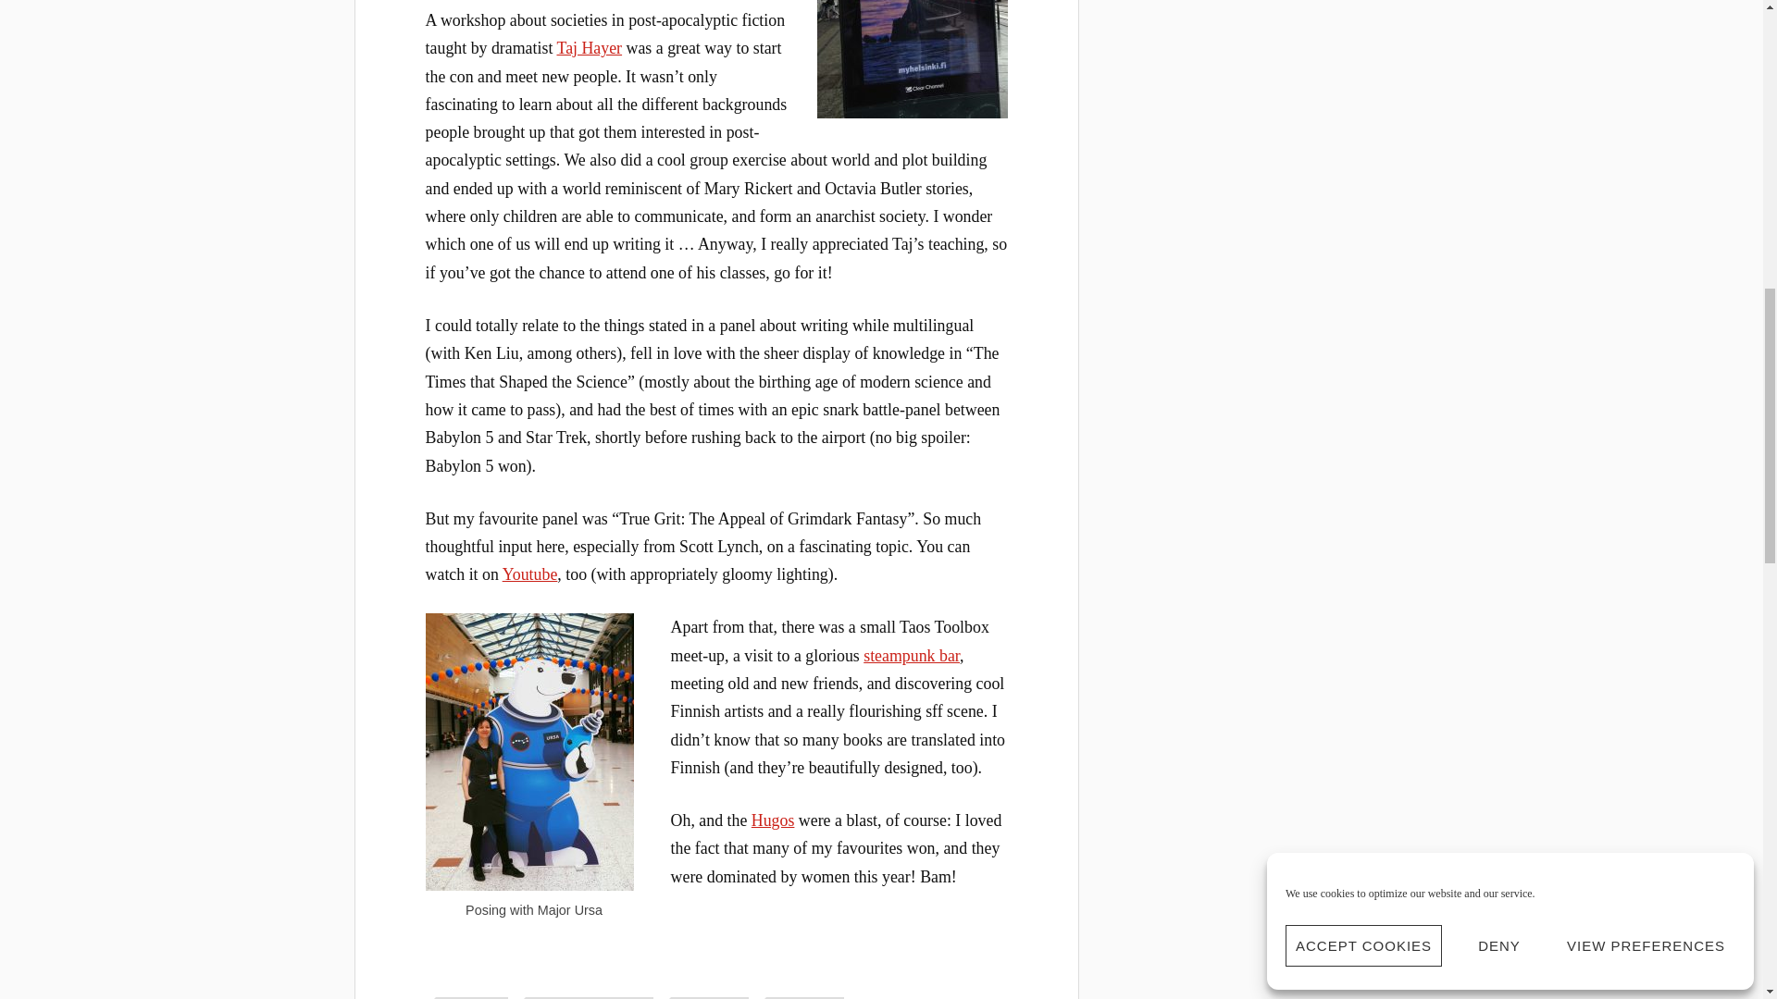 Image resolution: width=1777 pixels, height=999 pixels. I want to click on steampunk bar, so click(911, 655).